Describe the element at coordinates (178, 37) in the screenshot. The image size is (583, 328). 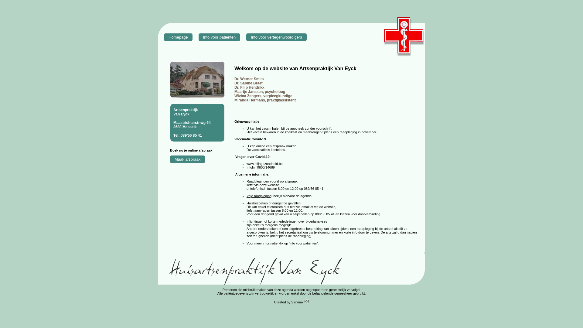
I see `Homepage` at that location.